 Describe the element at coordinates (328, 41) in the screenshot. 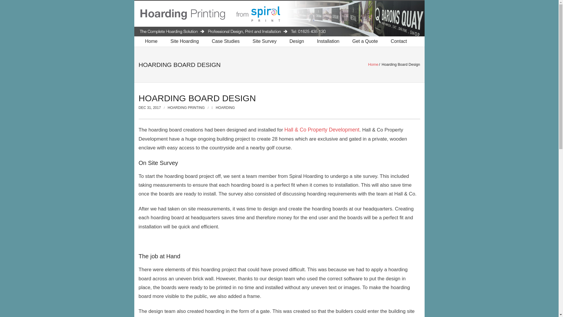

I see `Installation` at that location.